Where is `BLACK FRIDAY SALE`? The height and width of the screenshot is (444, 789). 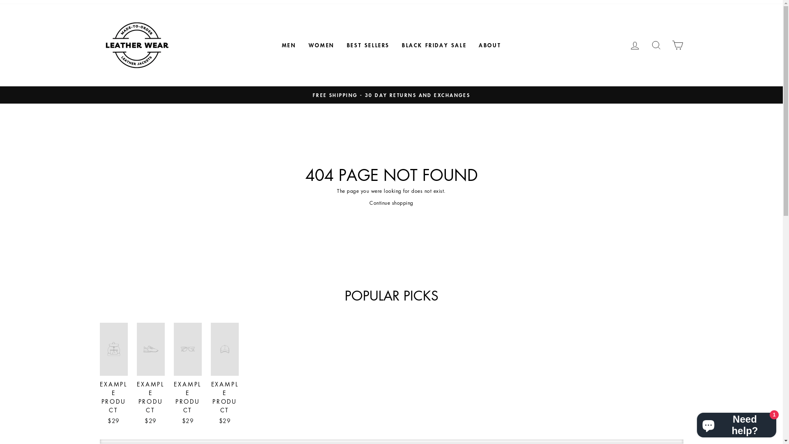 BLACK FRIDAY SALE is located at coordinates (434, 45).